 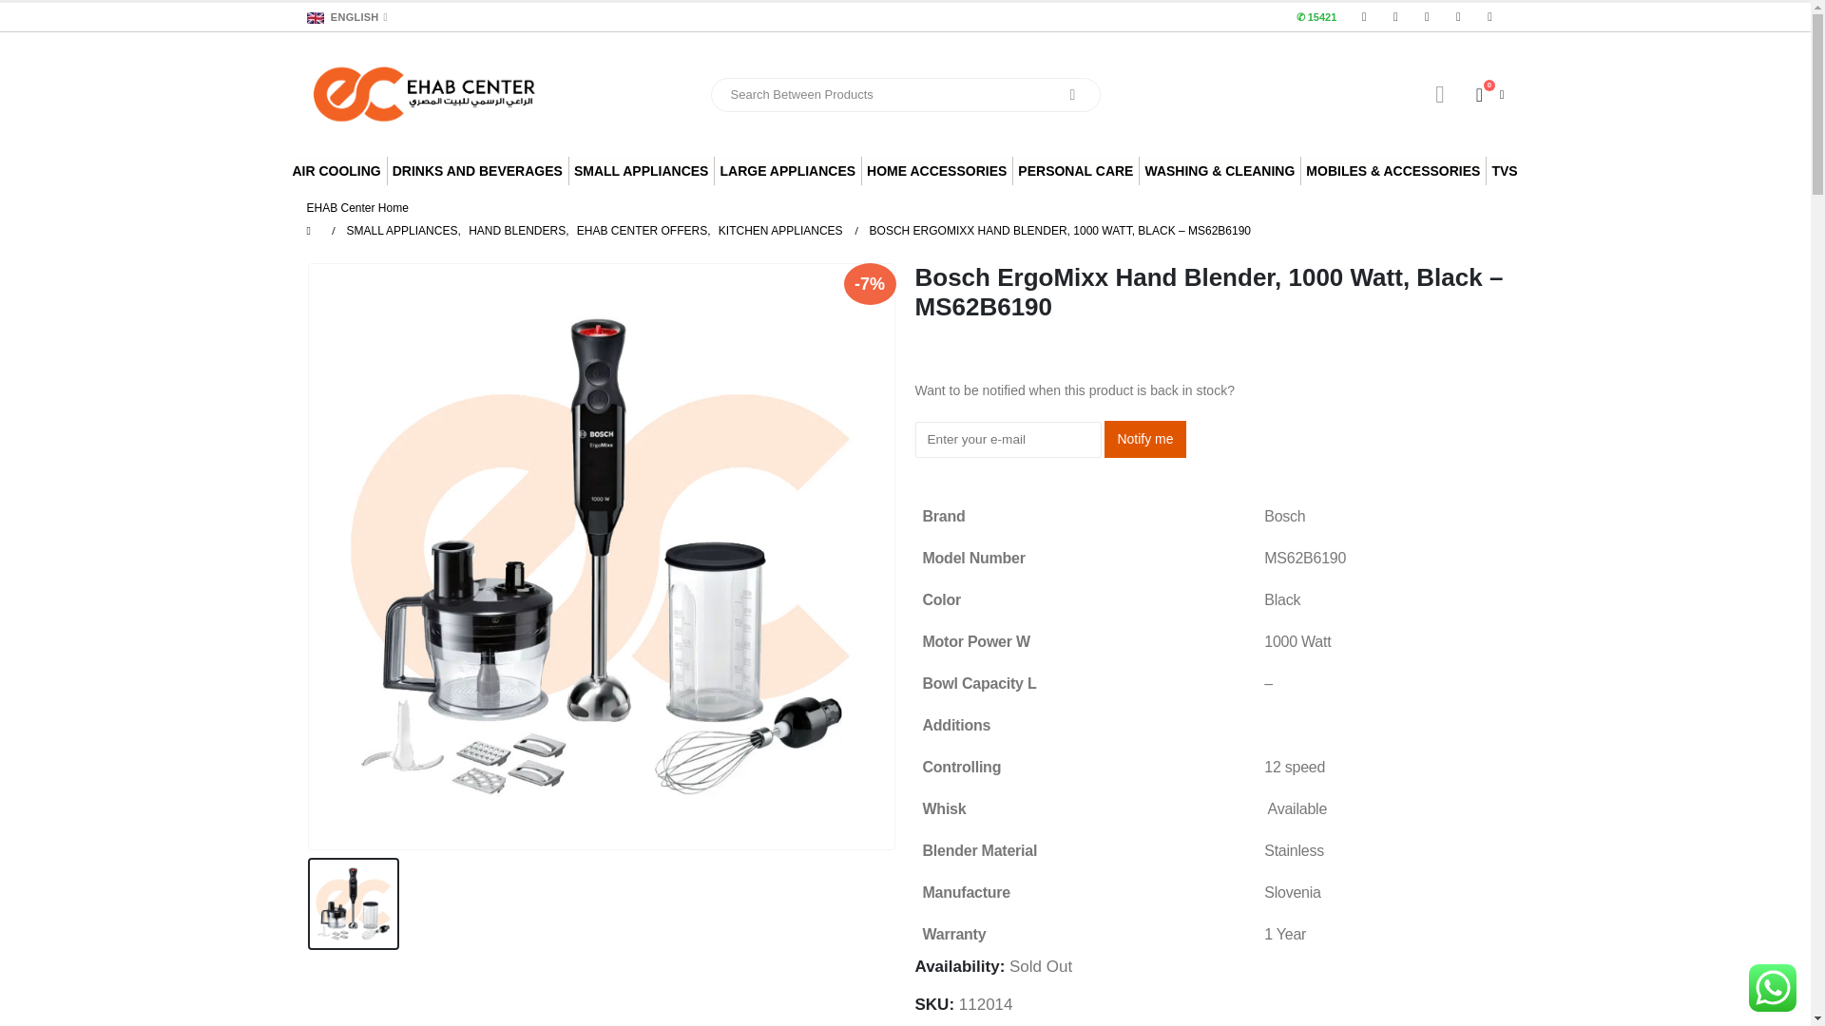 What do you see at coordinates (349, 17) in the screenshot?
I see `ENGLISH` at bounding box center [349, 17].